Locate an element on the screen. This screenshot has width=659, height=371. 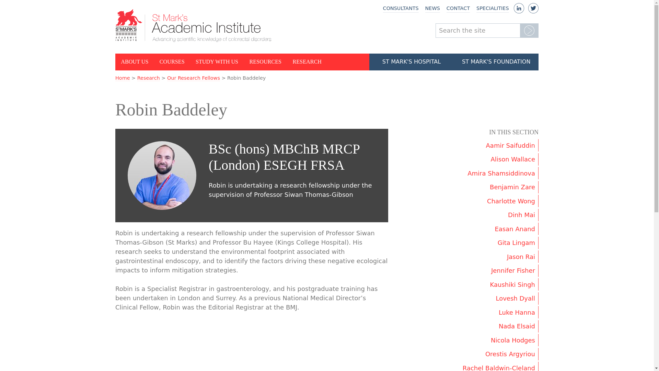
Go to Research. is located at coordinates (148, 78).